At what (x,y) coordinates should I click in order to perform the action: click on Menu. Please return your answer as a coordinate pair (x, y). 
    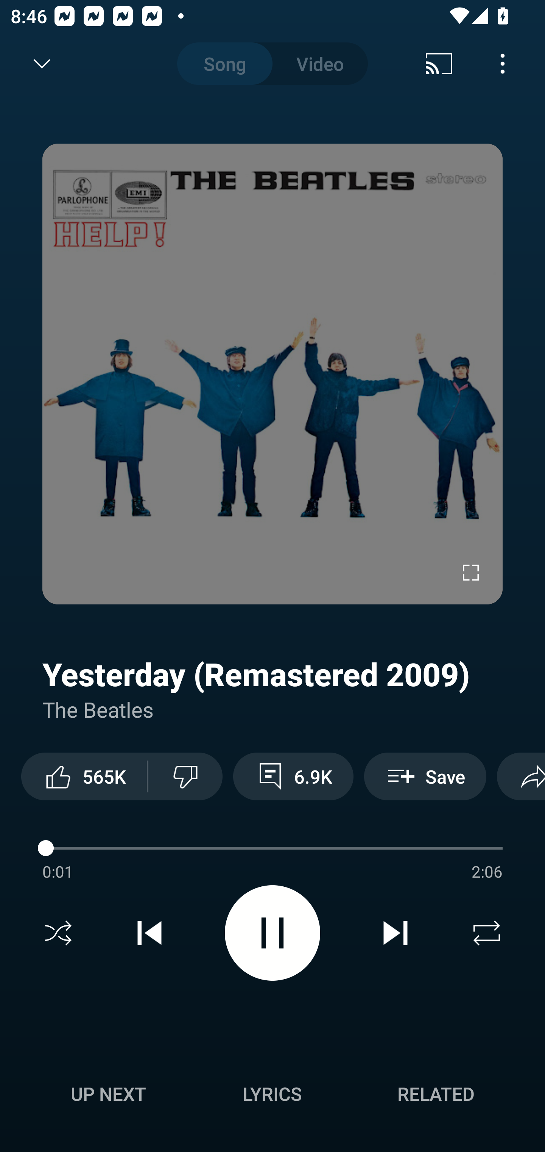
    Looking at the image, I should click on (503, 64).